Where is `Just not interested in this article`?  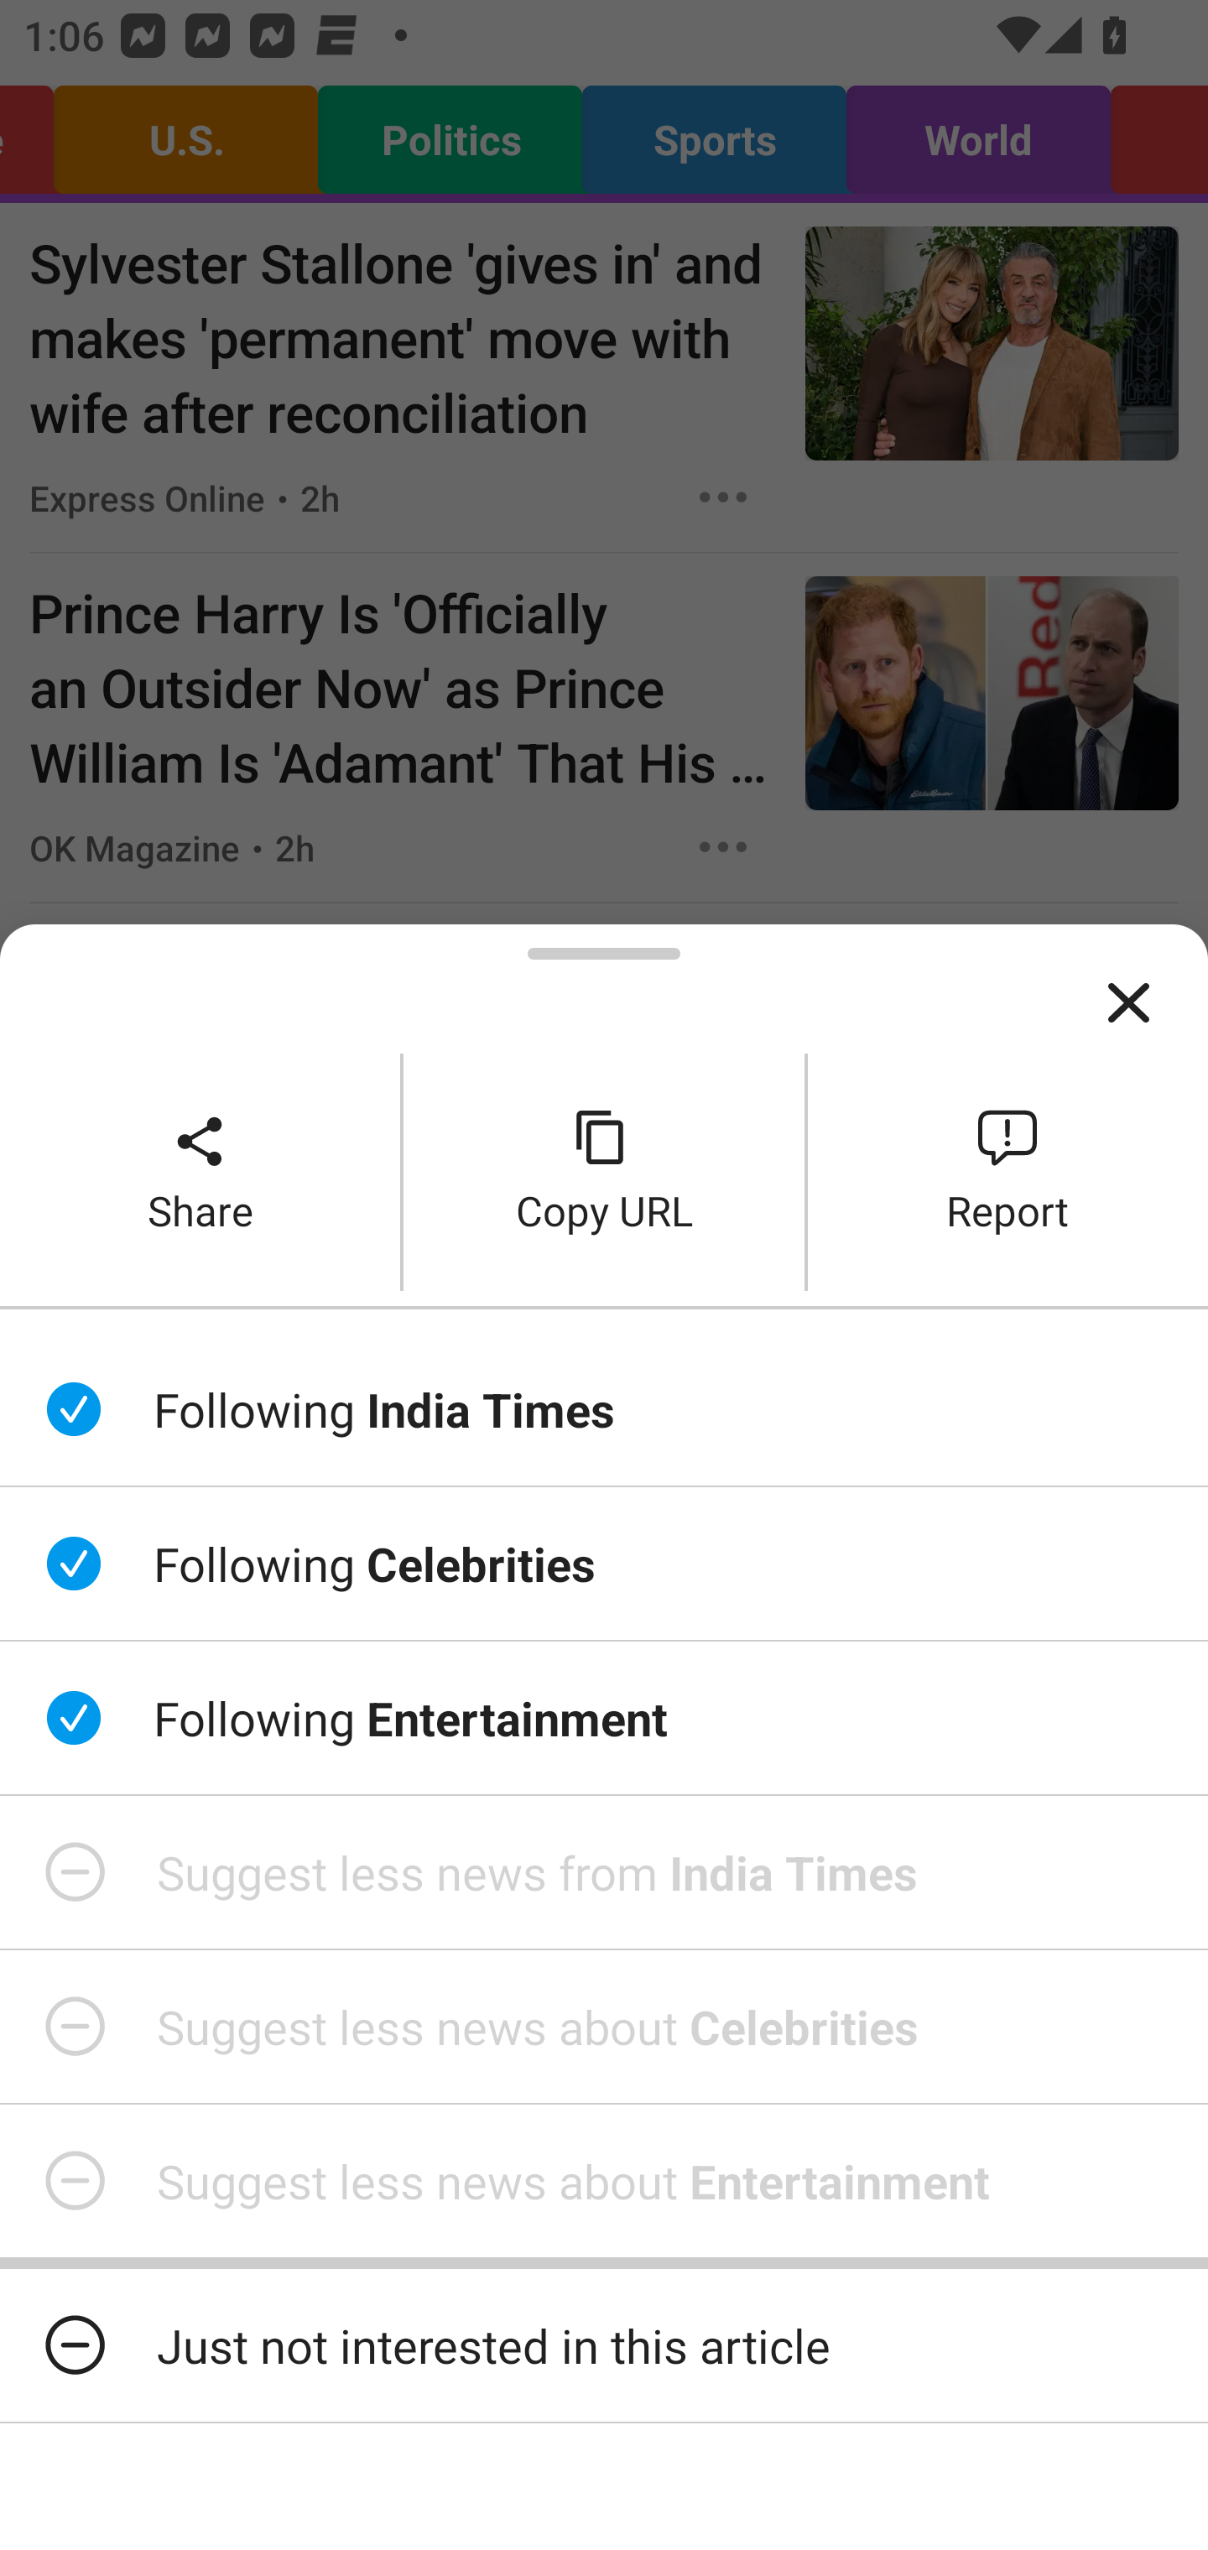 Just not interested in this article is located at coordinates (604, 2345).